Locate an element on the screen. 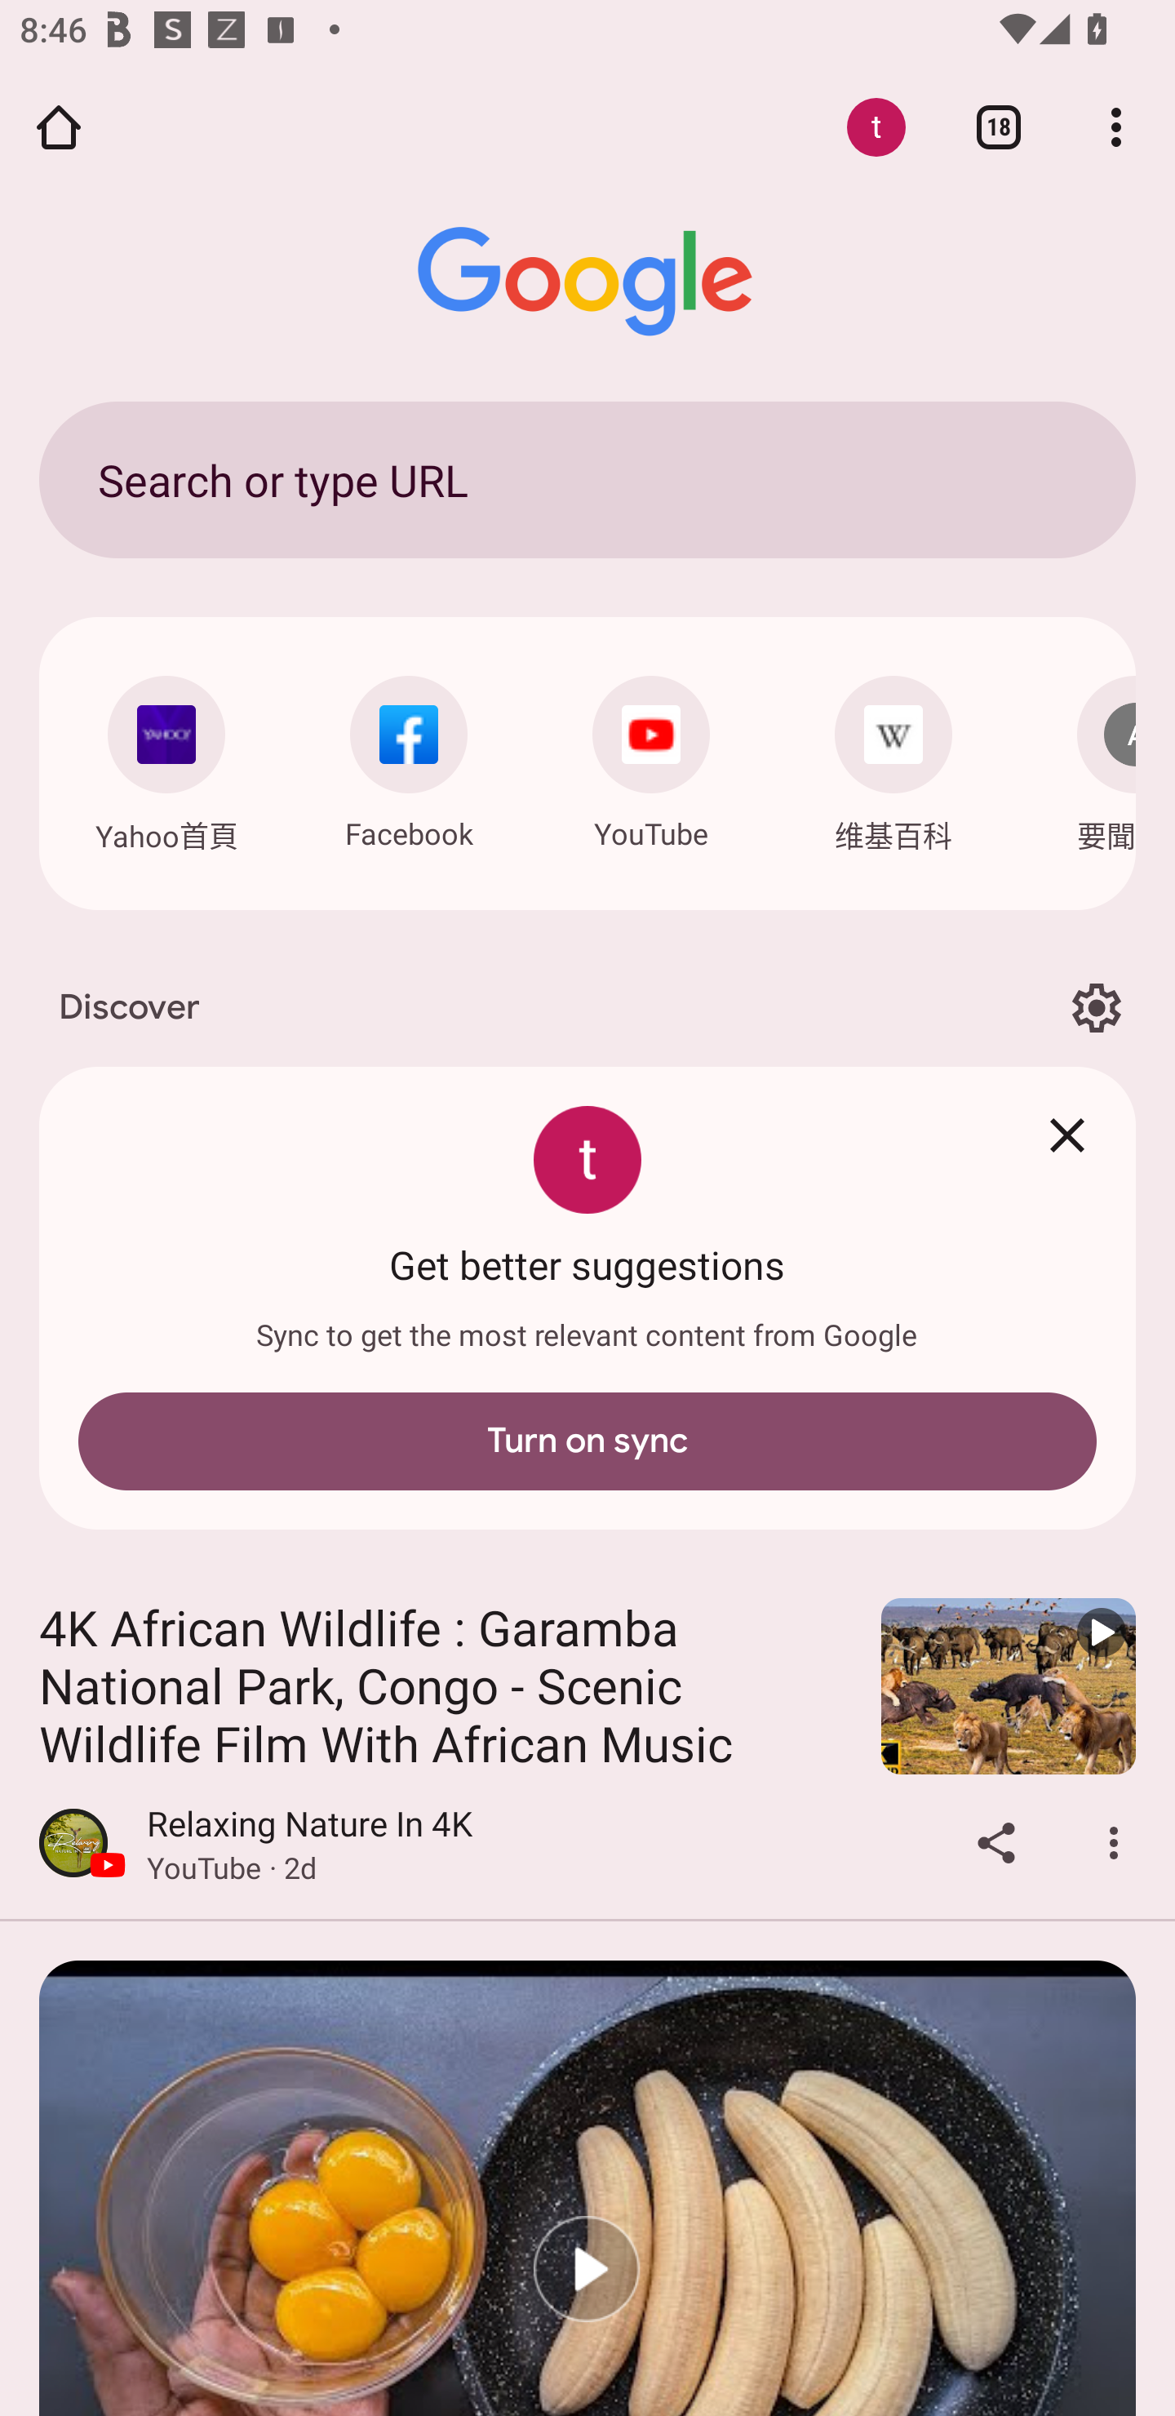 This screenshot has height=2416, width=1175. Navigate: YouTube: m.youtube.com YouTube is located at coordinates (651, 756).